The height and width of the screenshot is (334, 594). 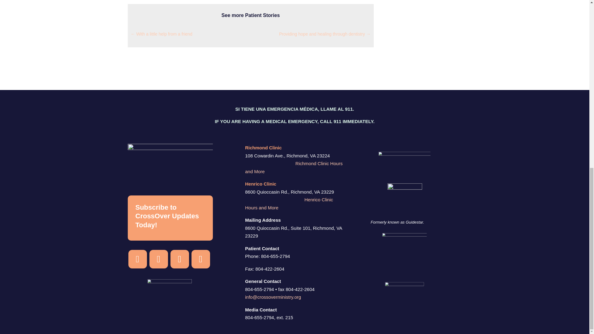 I want to click on Follow on Facebook, so click(x=158, y=259).